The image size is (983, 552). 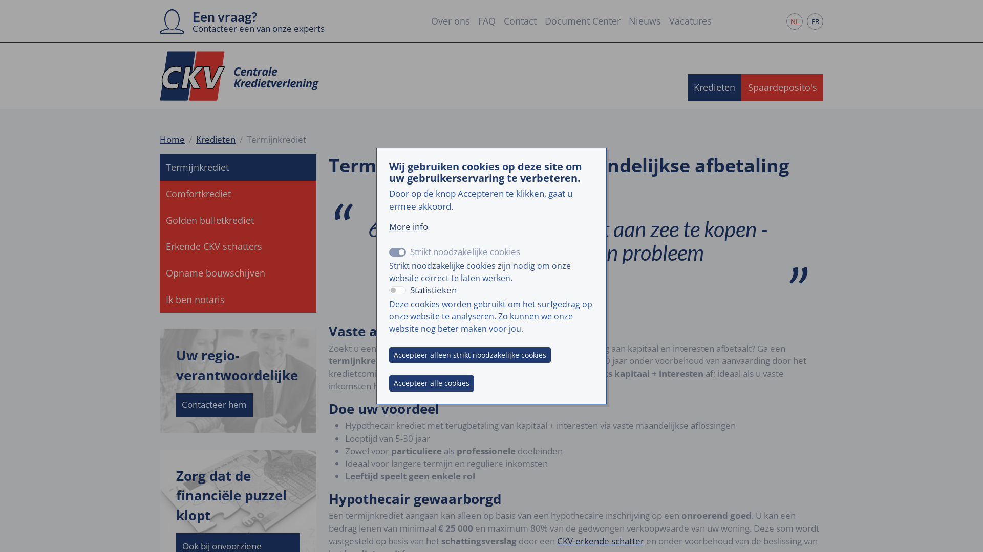 What do you see at coordinates (451, 21) in the screenshot?
I see `Over ons` at bounding box center [451, 21].